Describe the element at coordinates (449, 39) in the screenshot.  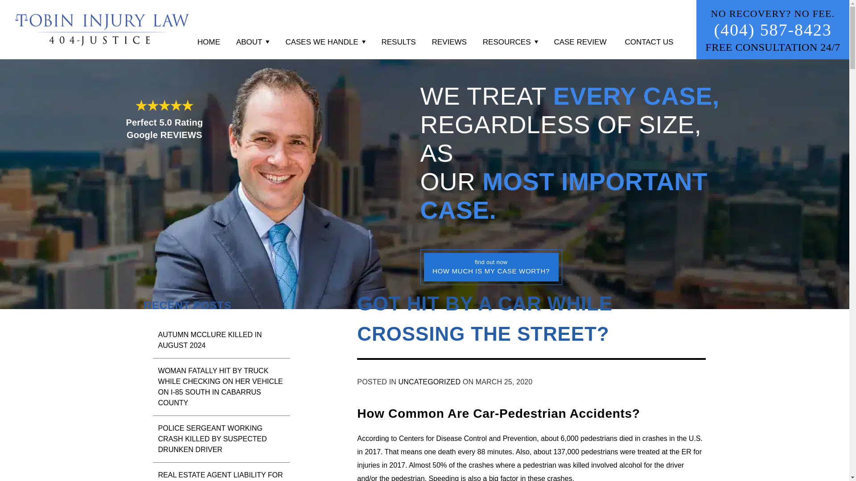
I see `REVIEWS` at that location.